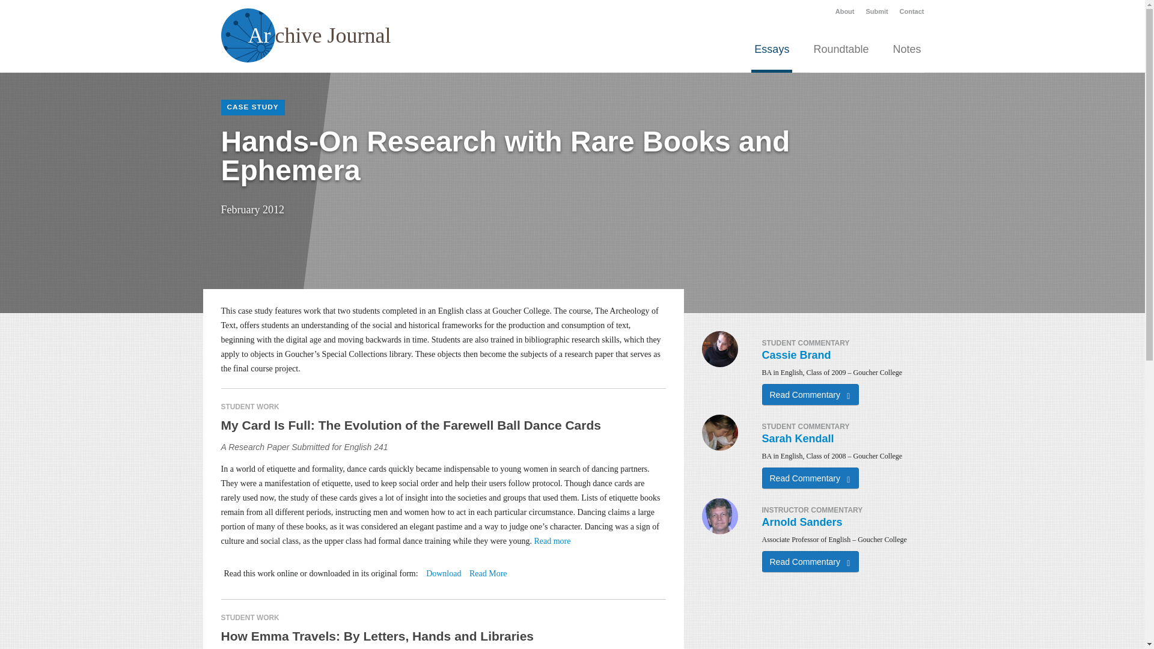 The image size is (1154, 649). I want to click on Essays, so click(771, 54).